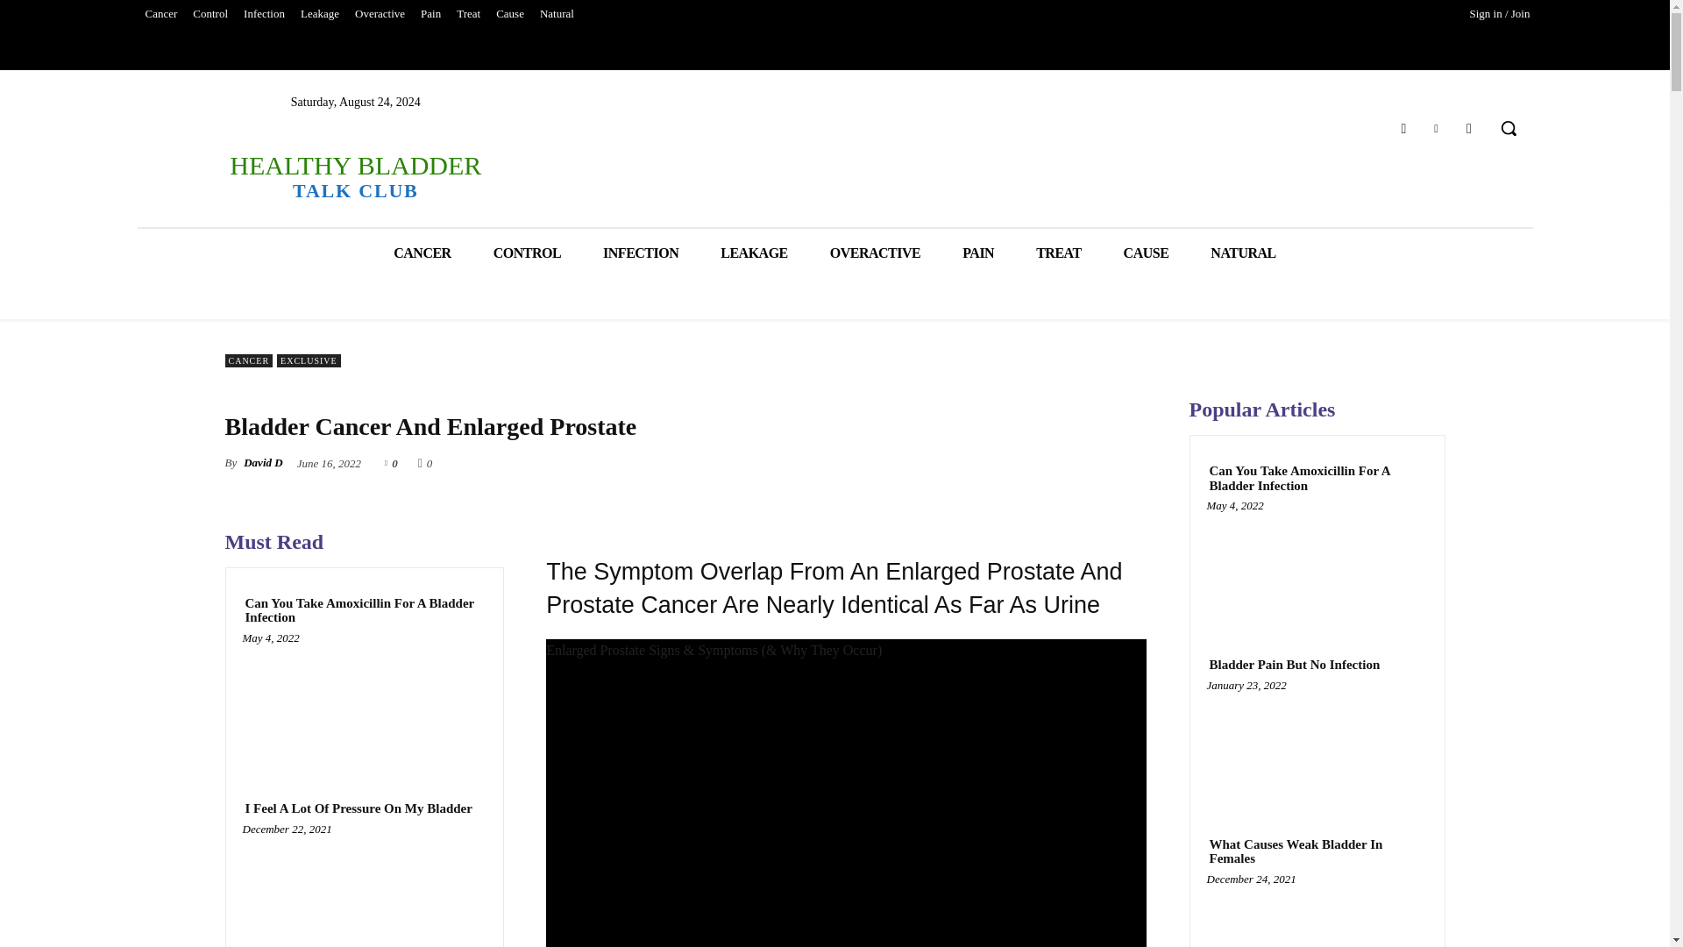 Image resolution: width=1683 pixels, height=947 pixels. What do you see at coordinates (319, 14) in the screenshot?
I see `Leakage` at bounding box center [319, 14].